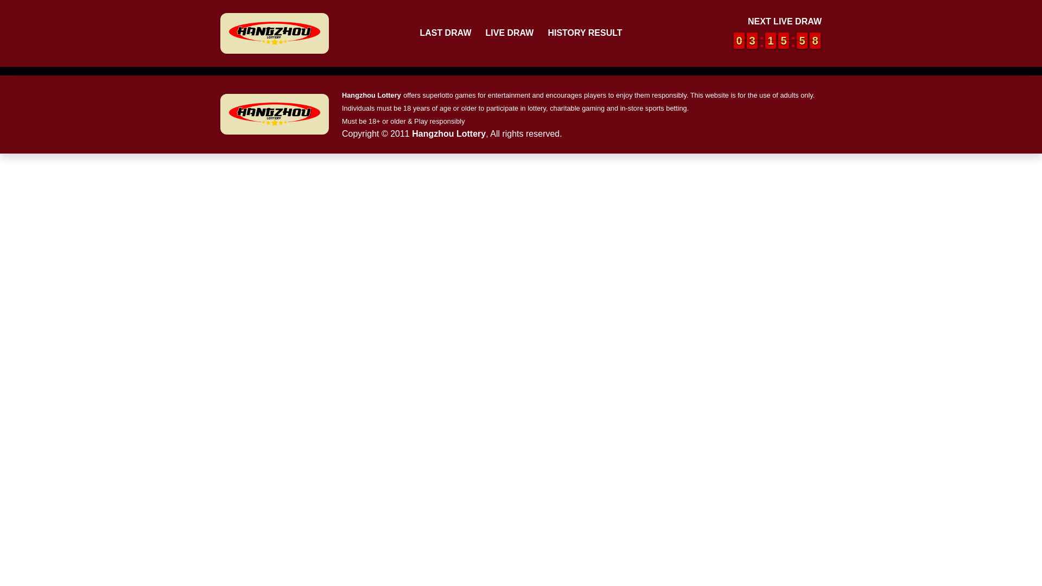 Image resolution: width=1042 pixels, height=586 pixels. Describe the element at coordinates (584, 33) in the screenshot. I see `HISTORY RESULT` at that location.